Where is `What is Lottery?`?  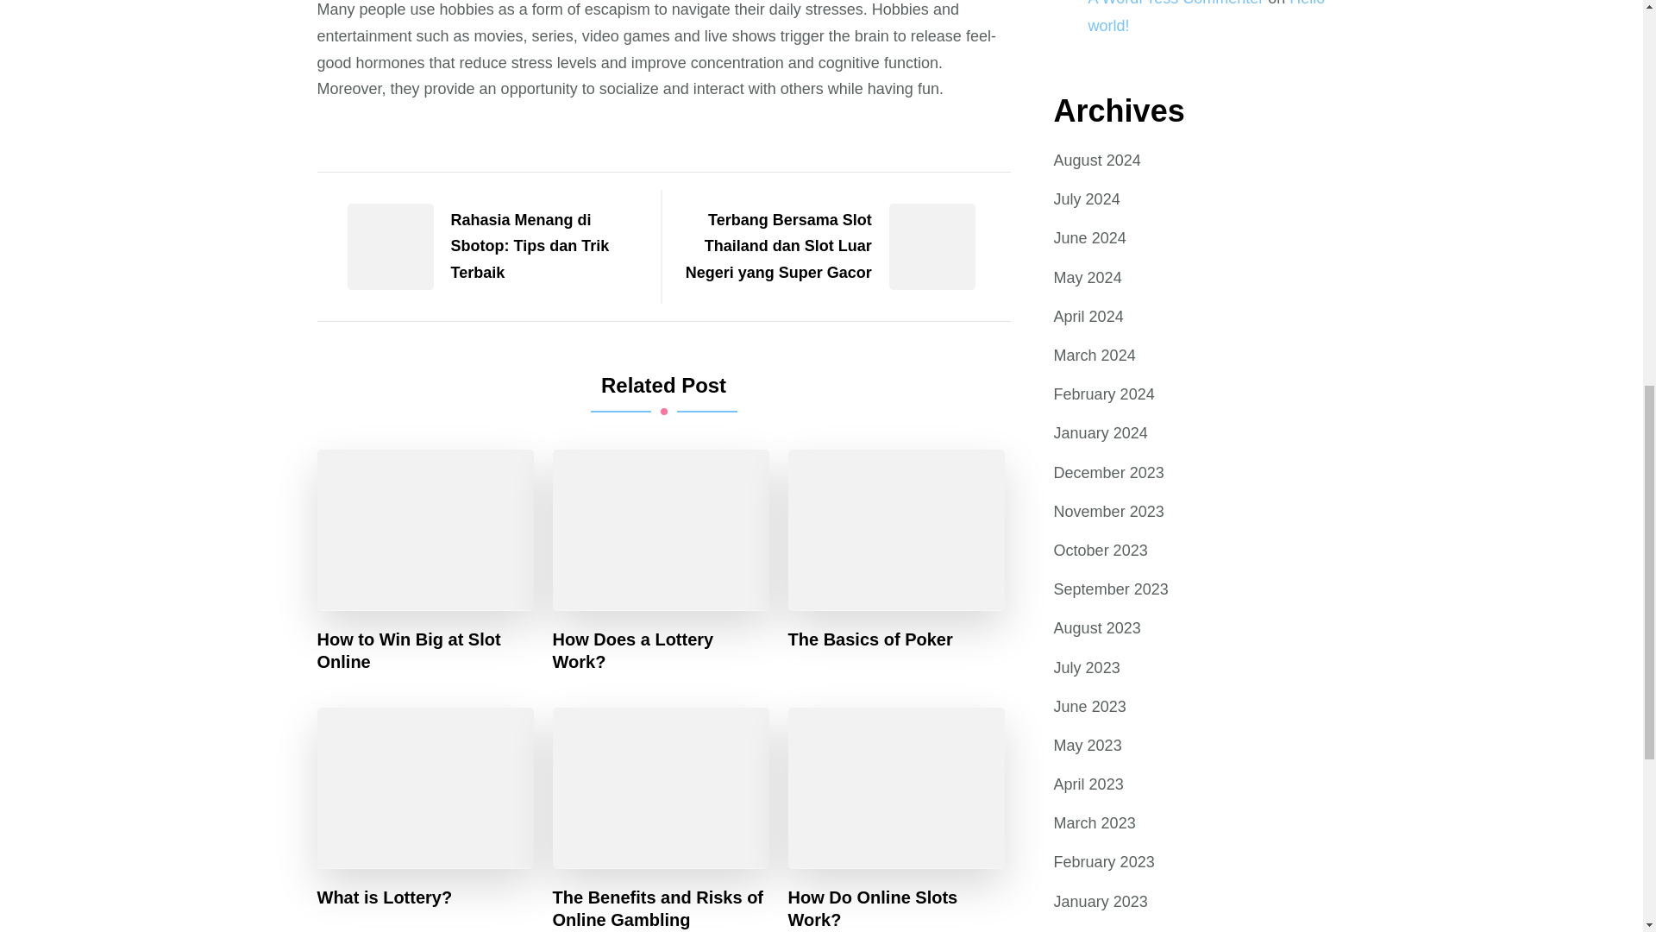 What is Lottery? is located at coordinates (385, 896).